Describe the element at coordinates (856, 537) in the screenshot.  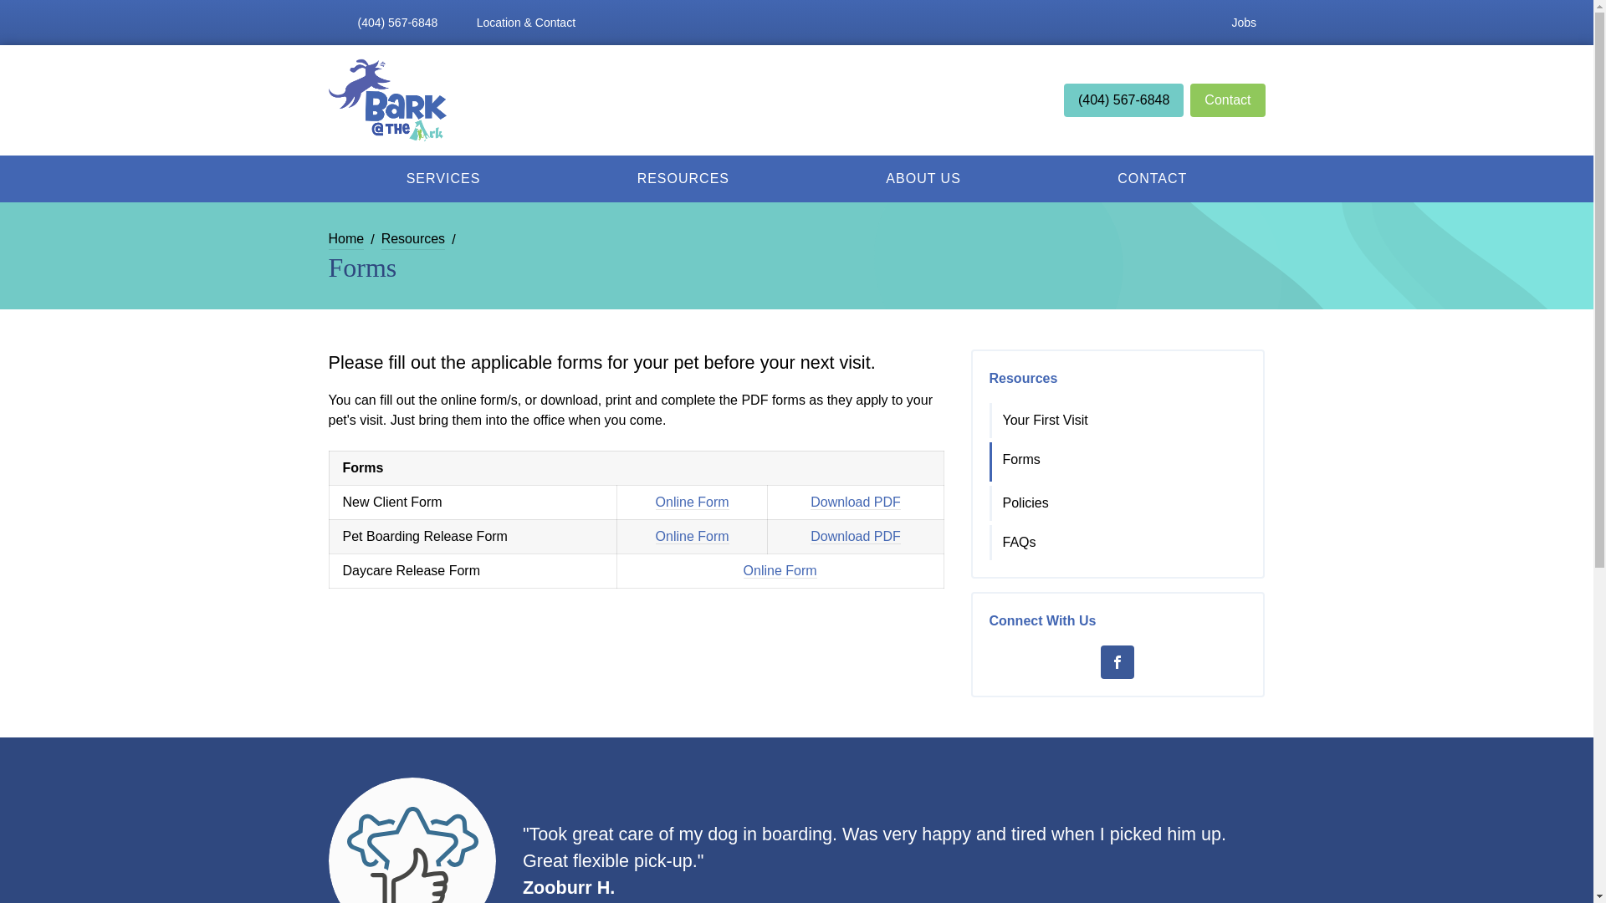
I see `Download PDF` at that location.